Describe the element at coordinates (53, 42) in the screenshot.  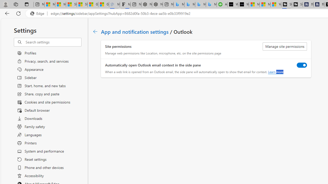
I see `Search settings` at that location.